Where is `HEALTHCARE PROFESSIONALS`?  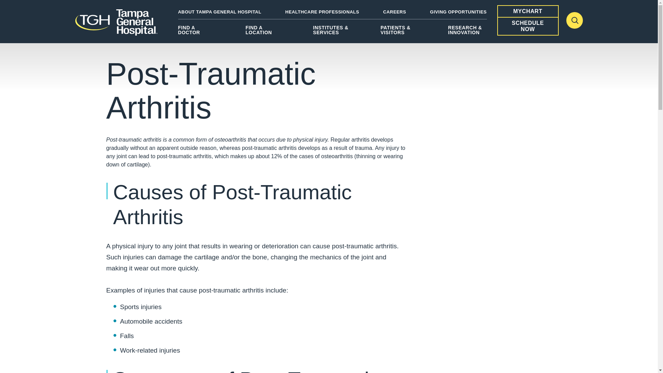 HEALTHCARE PROFESSIONALS is located at coordinates (322, 12).